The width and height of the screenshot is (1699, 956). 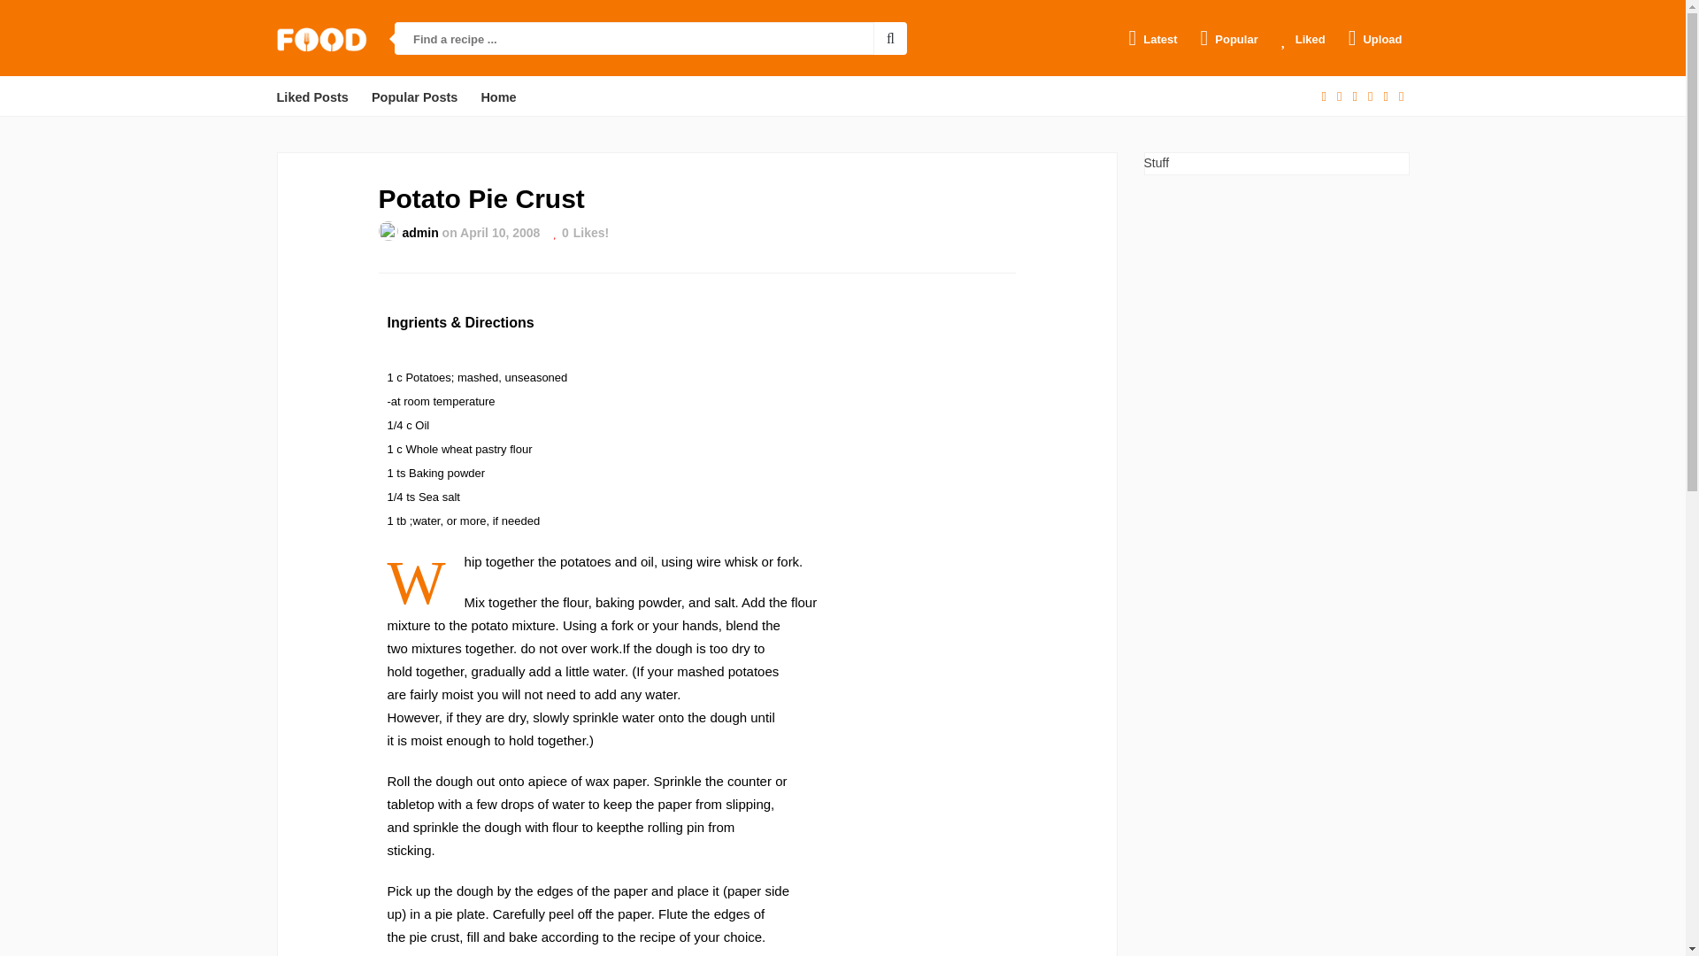 I want to click on Latest, so click(x=1152, y=39).